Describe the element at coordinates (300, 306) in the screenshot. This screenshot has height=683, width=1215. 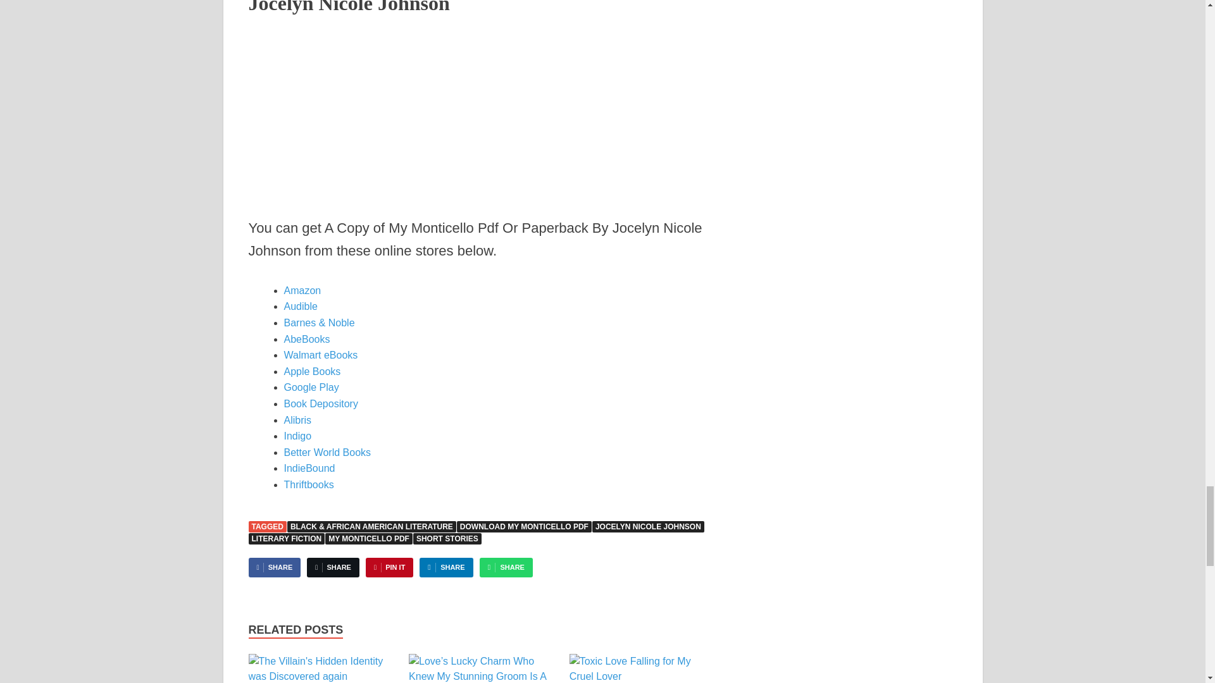
I see `Audible` at that location.